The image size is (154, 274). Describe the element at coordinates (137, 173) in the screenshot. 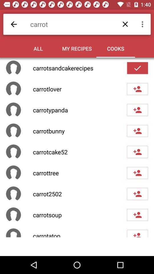

I see `add to followed` at that location.